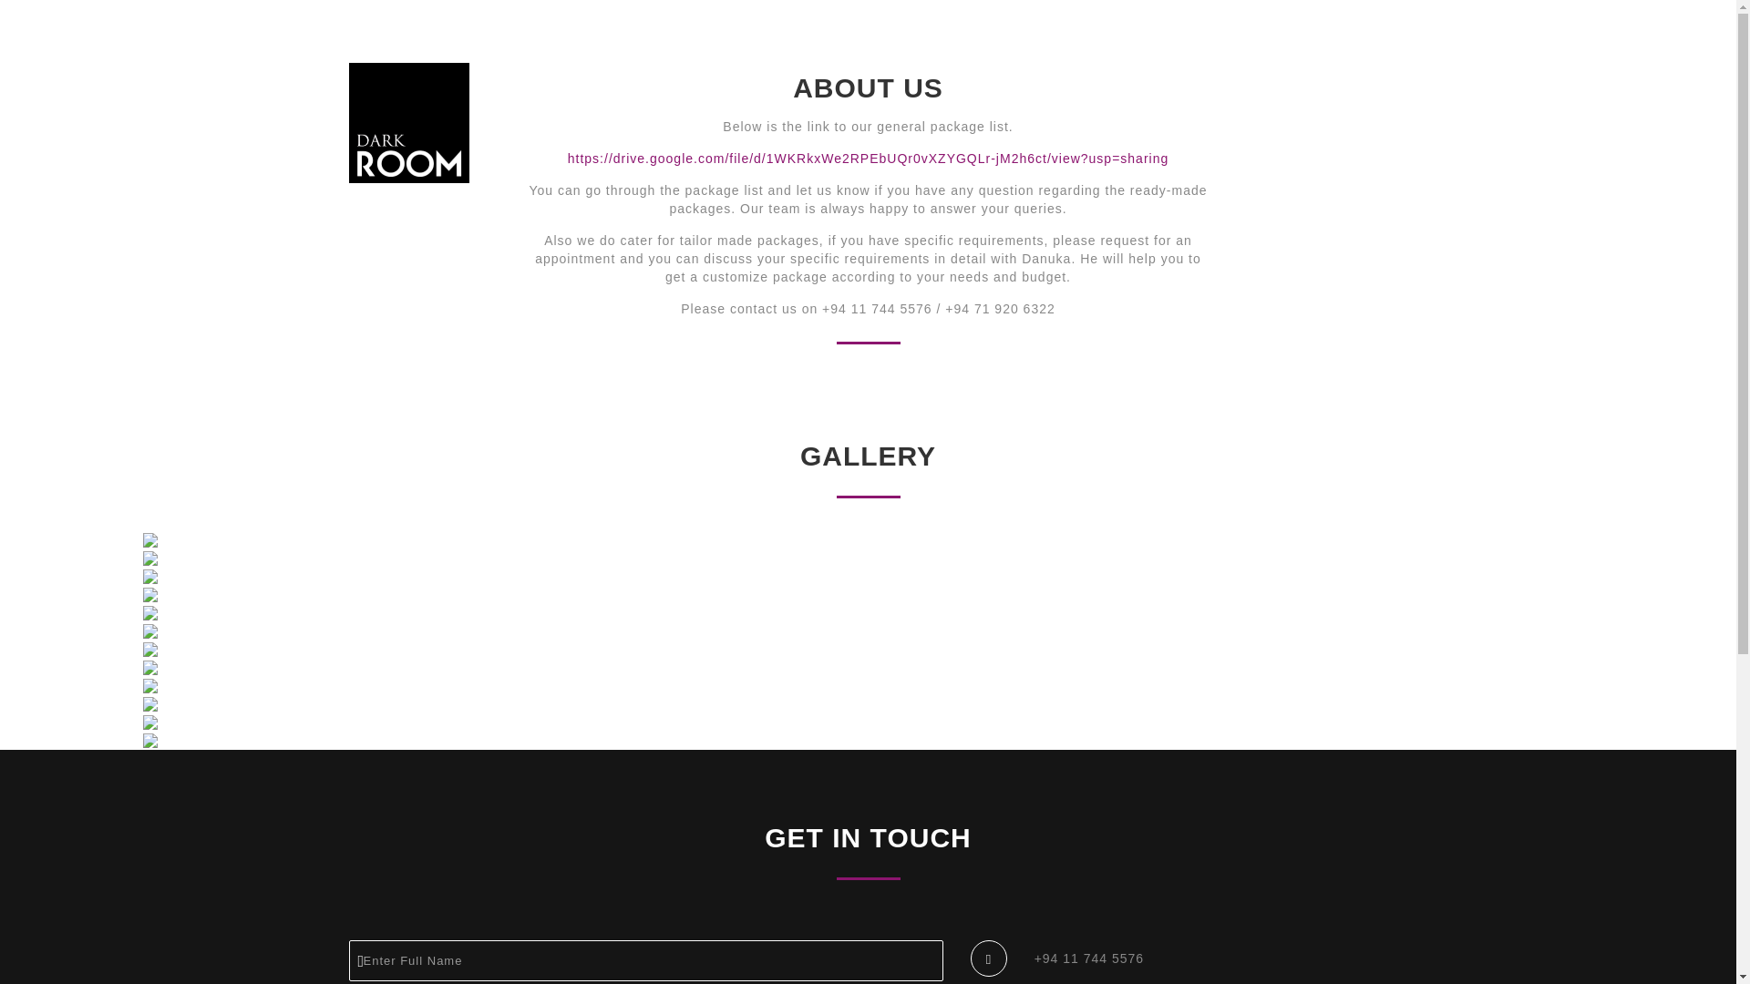 Image resolution: width=1750 pixels, height=984 pixels. What do you see at coordinates (1260, 46) in the screenshot?
I see `GALLERY` at bounding box center [1260, 46].